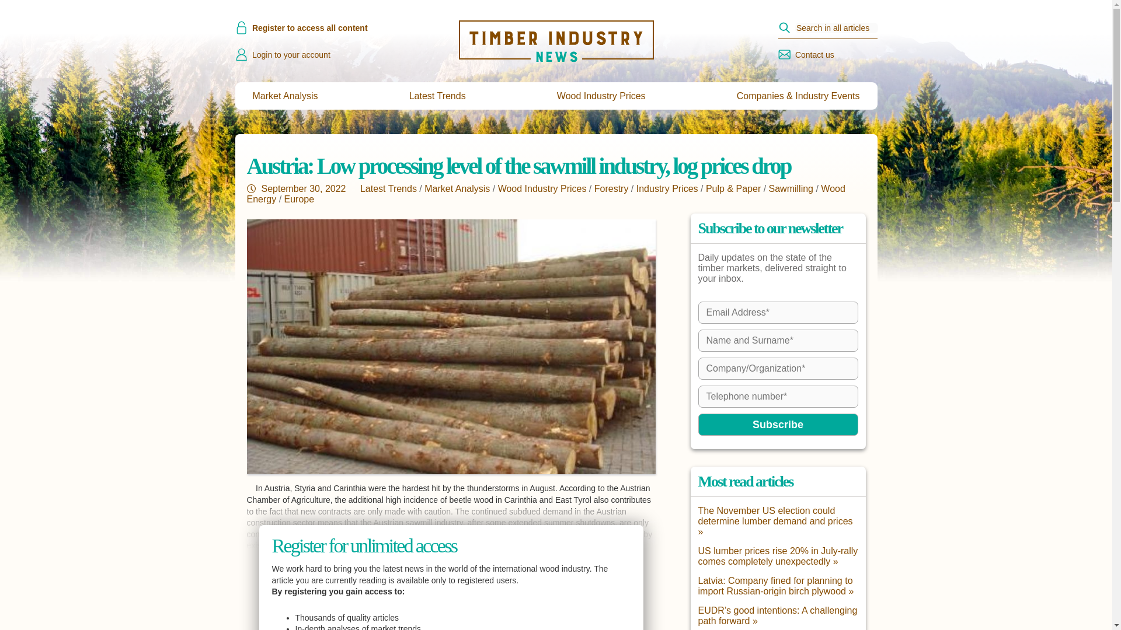  Describe the element at coordinates (806, 54) in the screenshot. I see `Contact us` at that location.